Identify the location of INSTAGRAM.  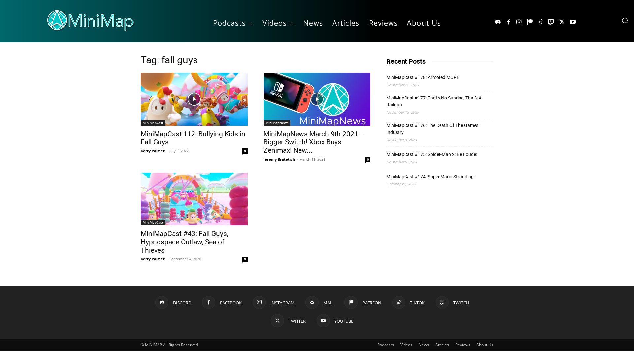
(273, 302).